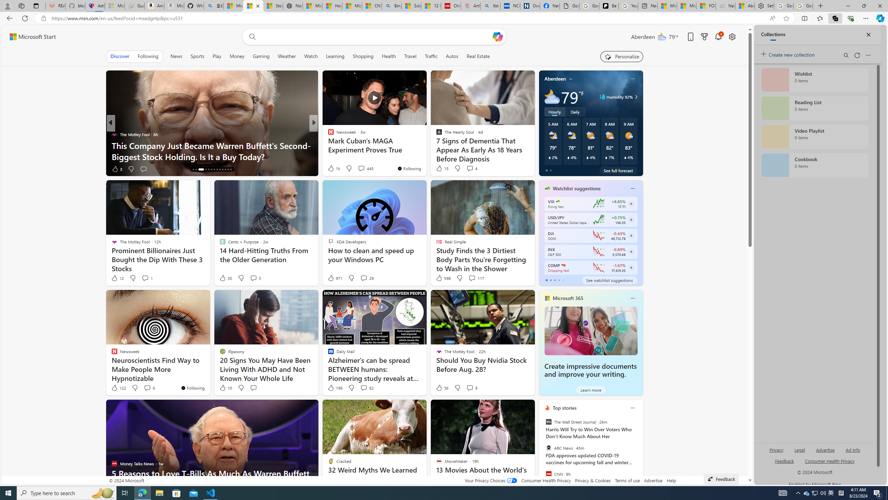 The image size is (888, 500). What do you see at coordinates (255, 278) in the screenshot?
I see `View comments 3 Comment` at bounding box center [255, 278].